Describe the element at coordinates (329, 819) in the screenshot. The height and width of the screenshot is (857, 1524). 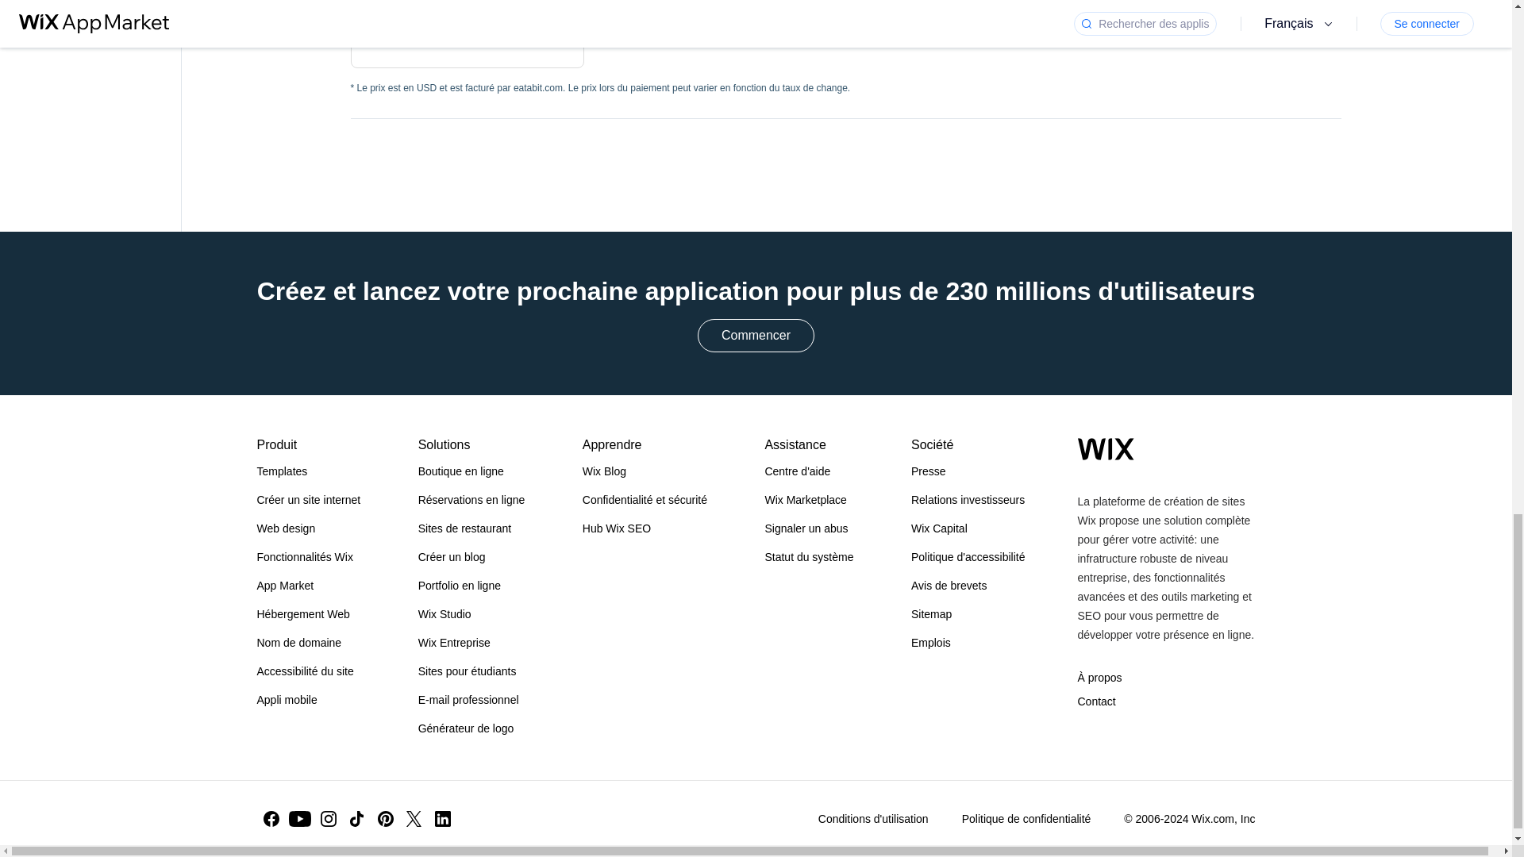
I see `Instagram` at that location.